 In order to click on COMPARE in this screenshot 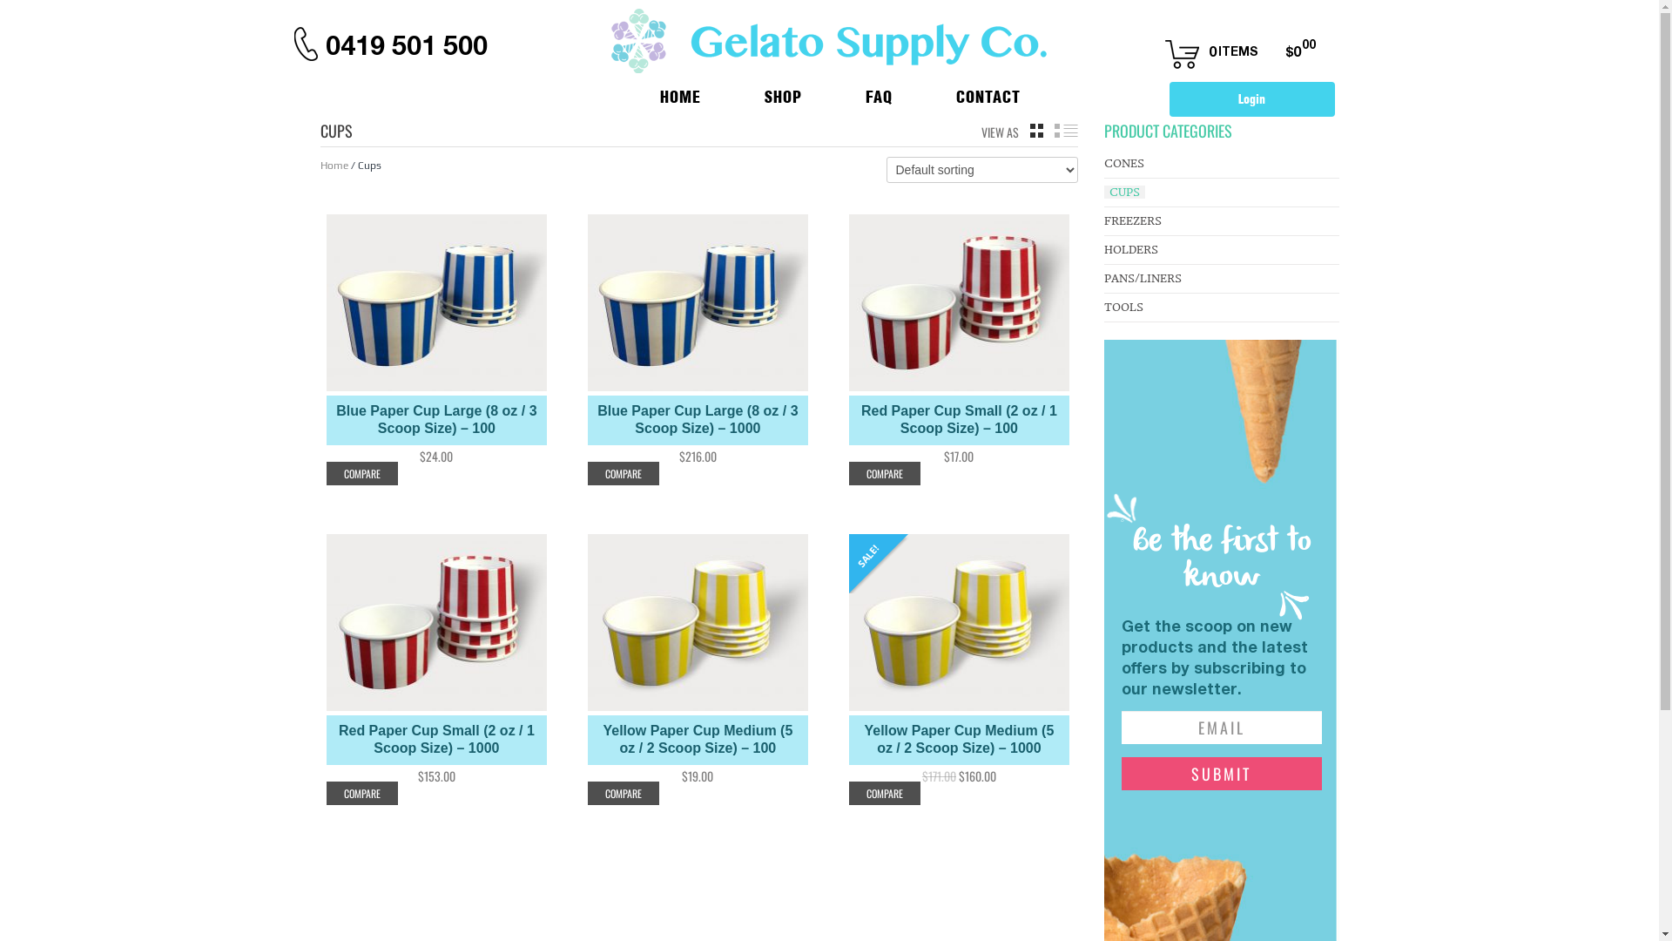, I will do `click(361, 474)`.